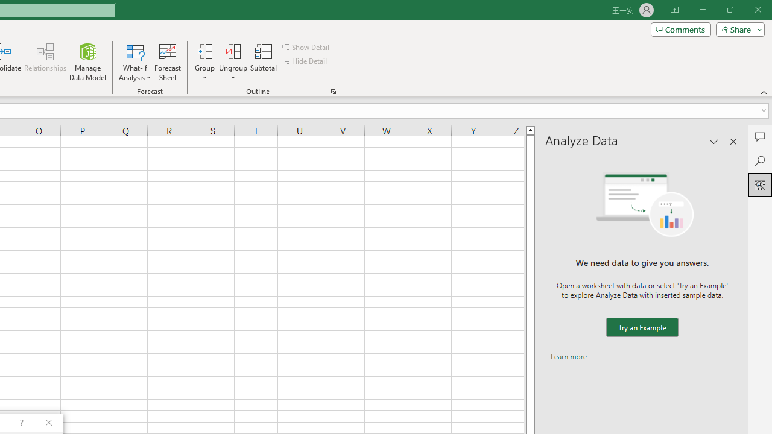 Image resolution: width=772 pixels, height=434 pixels. Describe the element at coordinates (233, 61) in the screenshot. I see `Ungroup...` at that location.